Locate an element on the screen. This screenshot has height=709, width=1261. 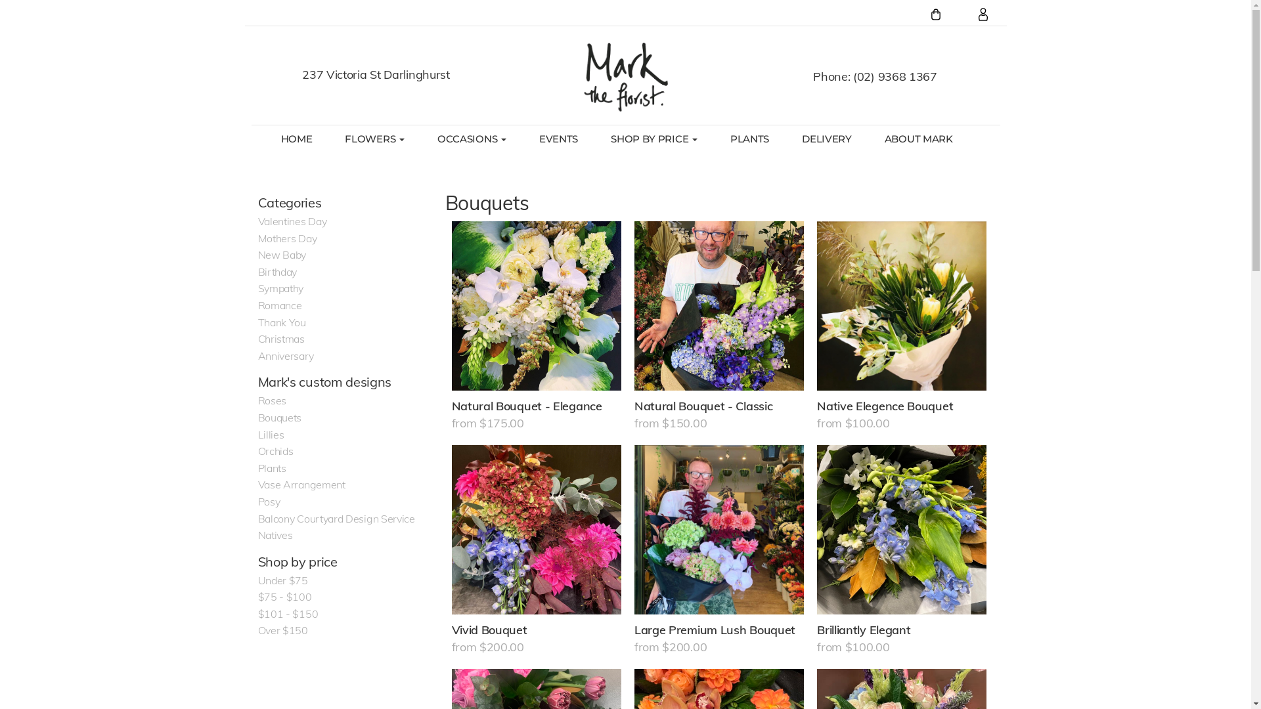
Mark's custom designs is located at coordinates (324, 382).